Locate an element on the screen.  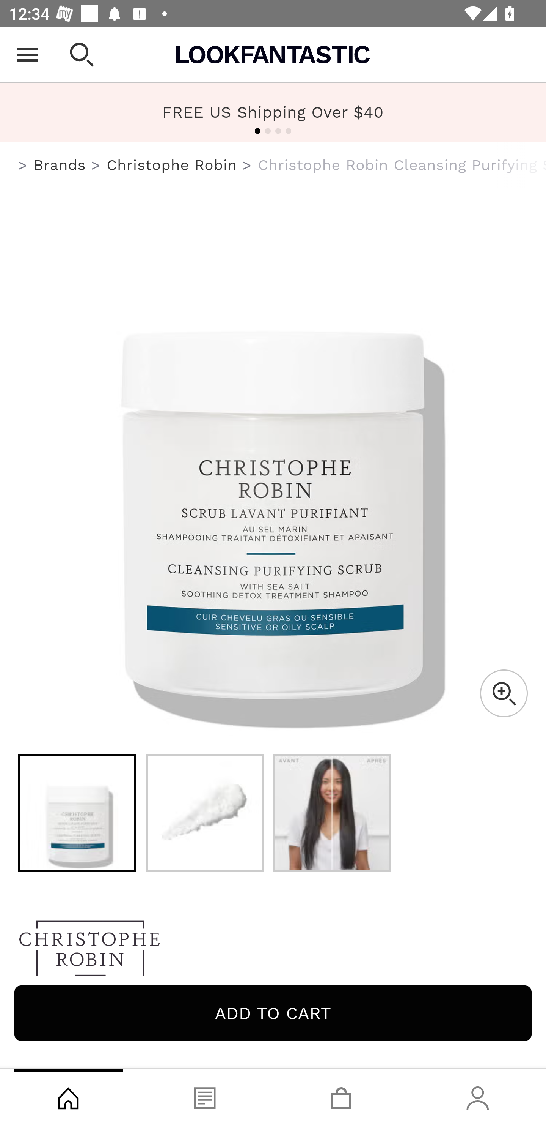
Blog, tab, 2 of 4 is located at coordinates (205, 1096).